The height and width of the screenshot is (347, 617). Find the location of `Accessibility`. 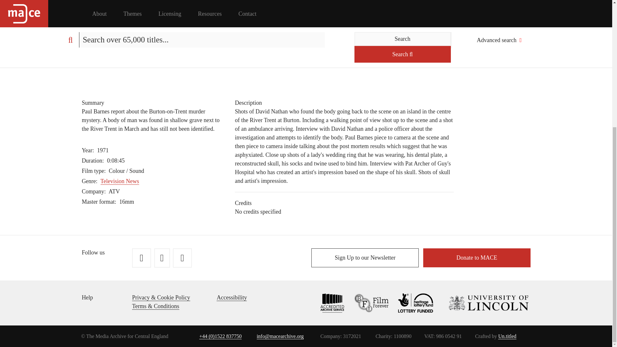

Accessibility is located at coordinates (231, 298).